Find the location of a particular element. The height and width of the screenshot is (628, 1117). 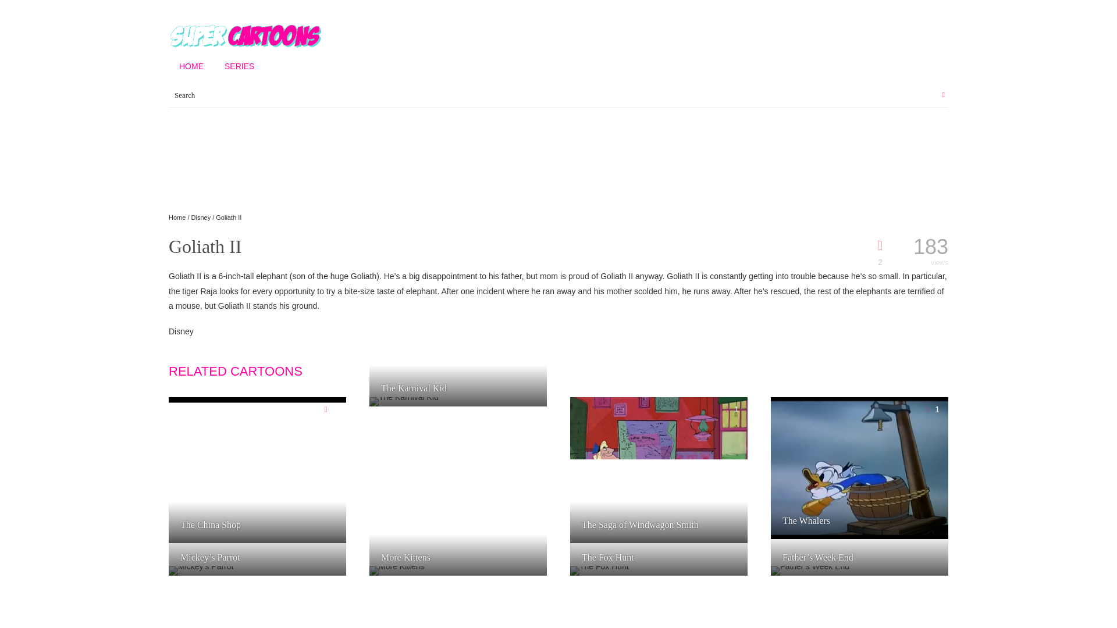

View all articles from: Disney is located at coordinates (180, 331).